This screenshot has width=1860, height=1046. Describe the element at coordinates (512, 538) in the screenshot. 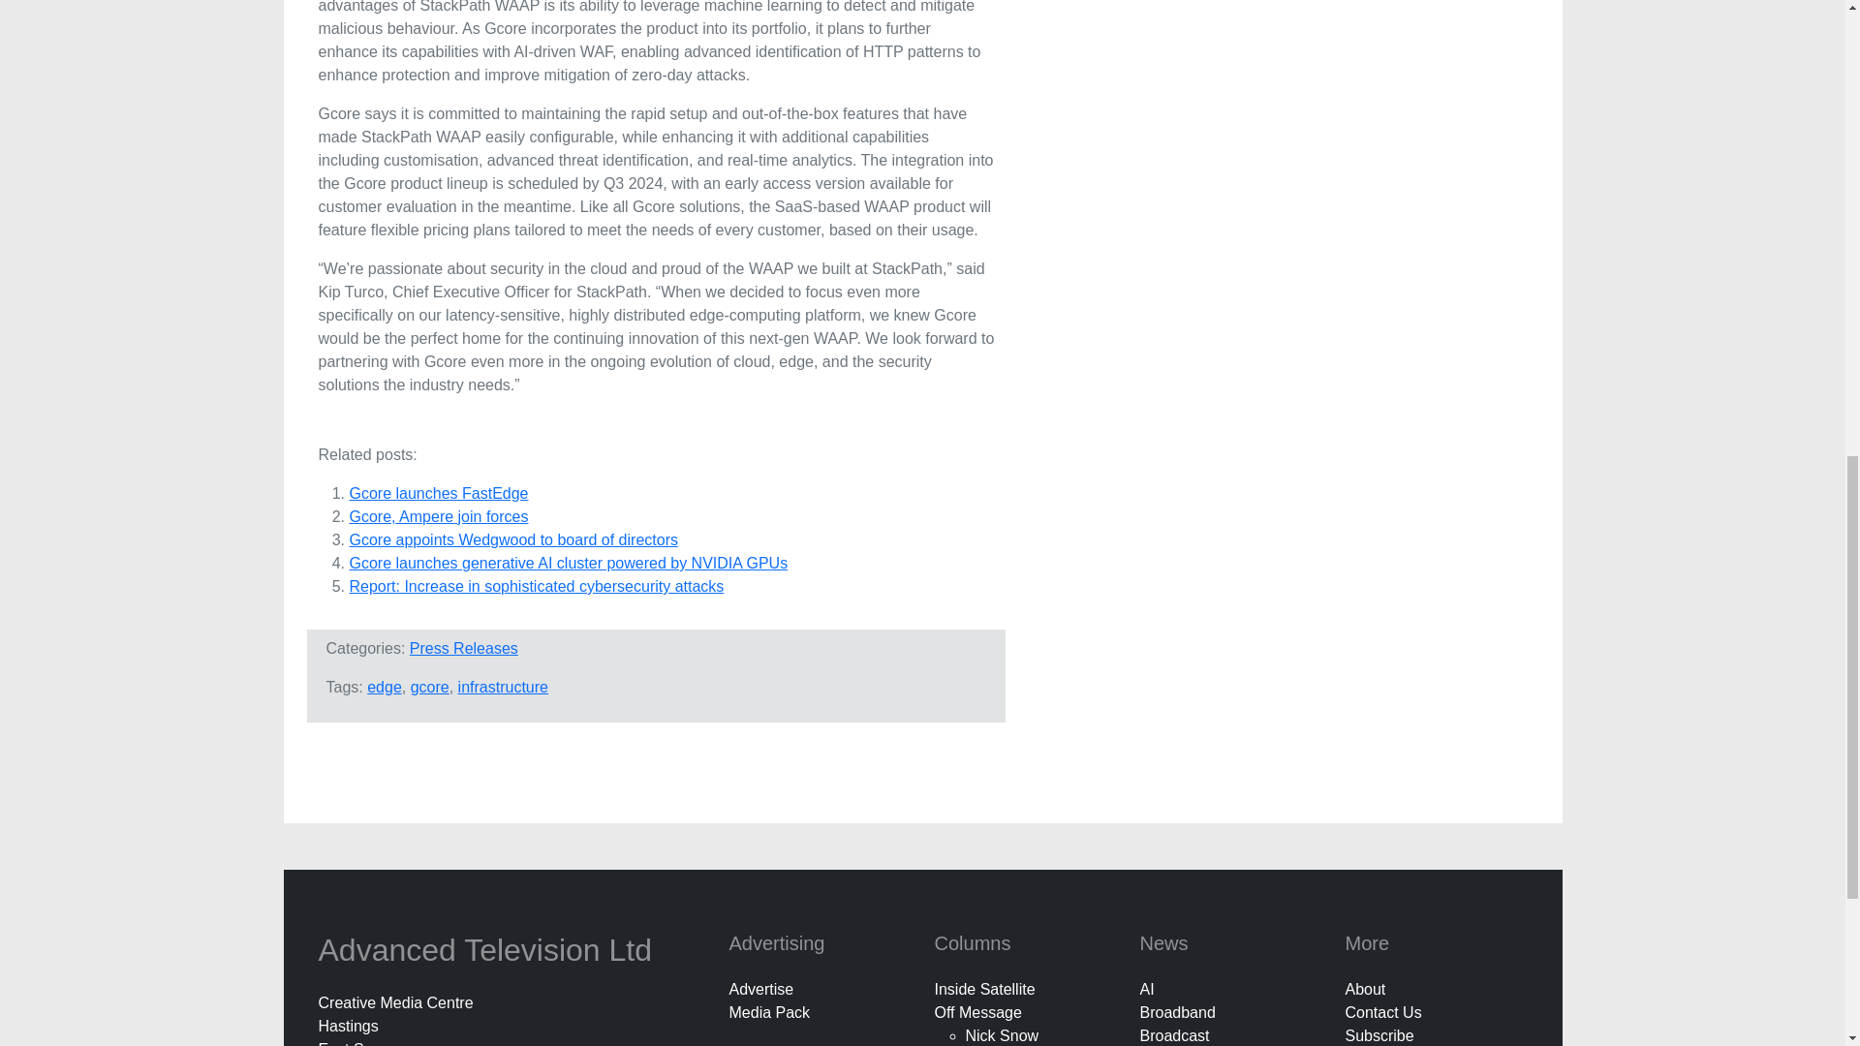

I see `Gcore appoints Wedgwood to board of directors` at that location.